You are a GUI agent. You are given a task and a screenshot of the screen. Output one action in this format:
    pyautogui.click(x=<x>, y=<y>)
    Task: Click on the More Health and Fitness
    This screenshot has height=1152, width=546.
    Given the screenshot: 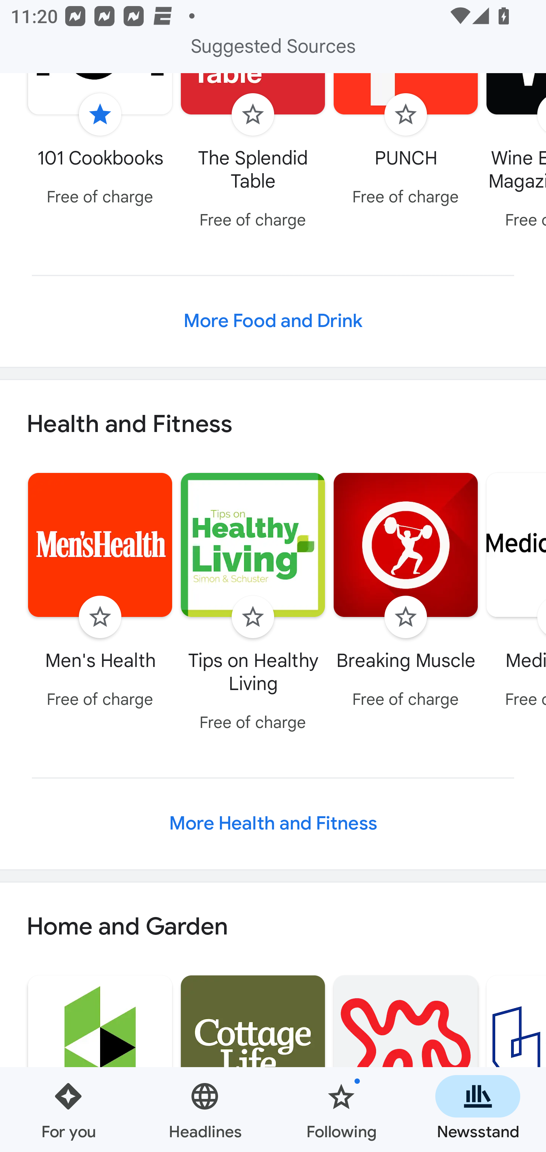 What is the action you would take?
    pyautogui.click(x=273, y=824)
    